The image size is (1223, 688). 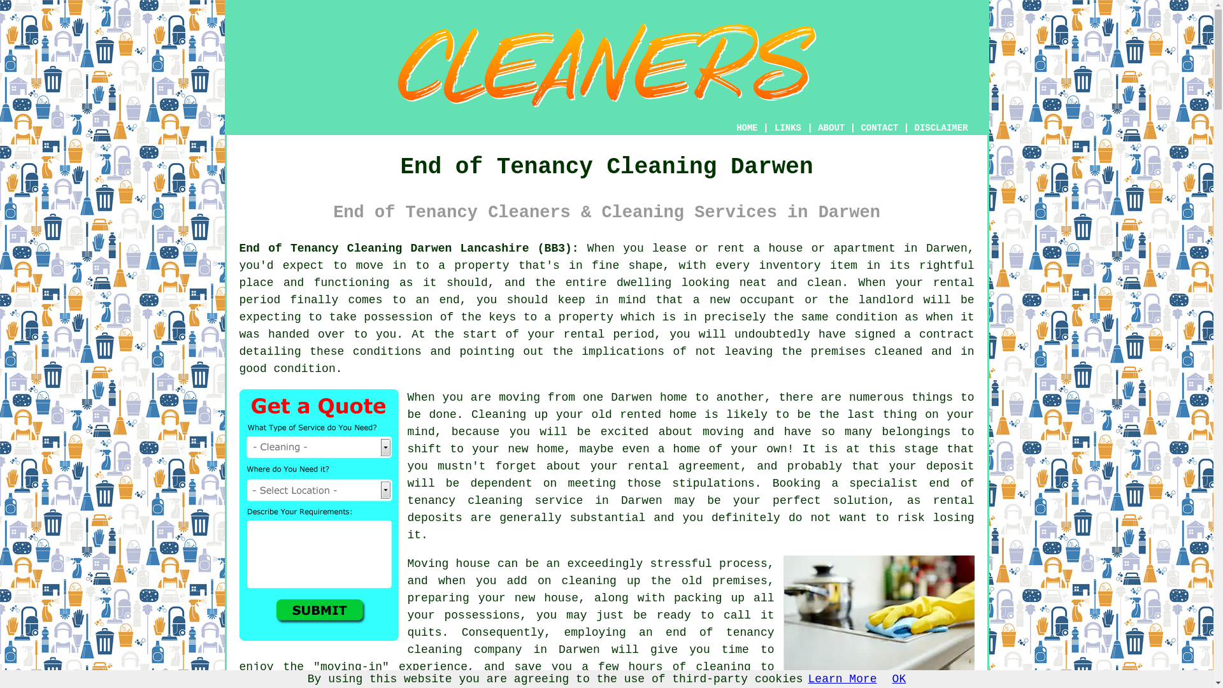 I want to click on HOME, so click(x=747, y=128).